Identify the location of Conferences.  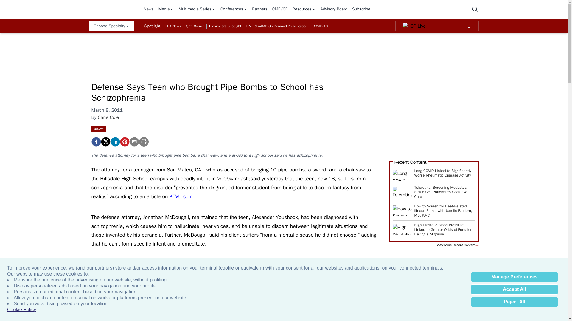
(234, 10).